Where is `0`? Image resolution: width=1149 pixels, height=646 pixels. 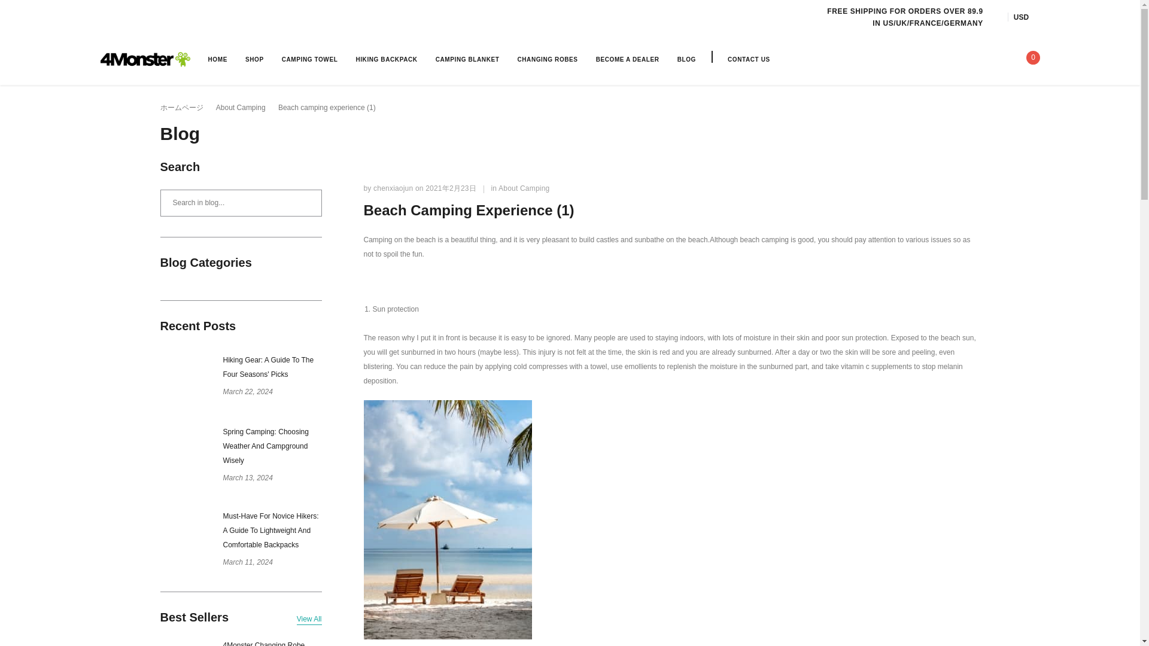
0 is located at coordinates (1029, 59).